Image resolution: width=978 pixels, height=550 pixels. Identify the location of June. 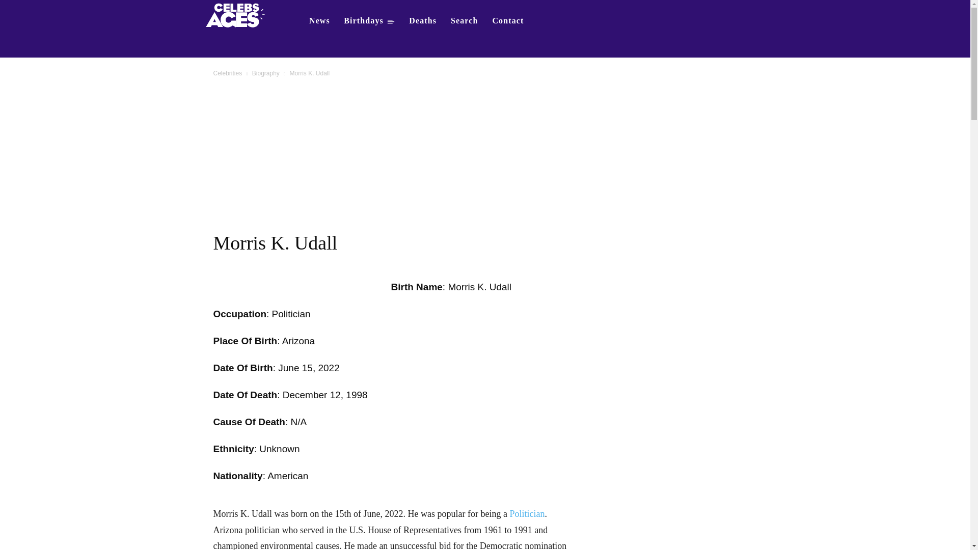
(288, 368).